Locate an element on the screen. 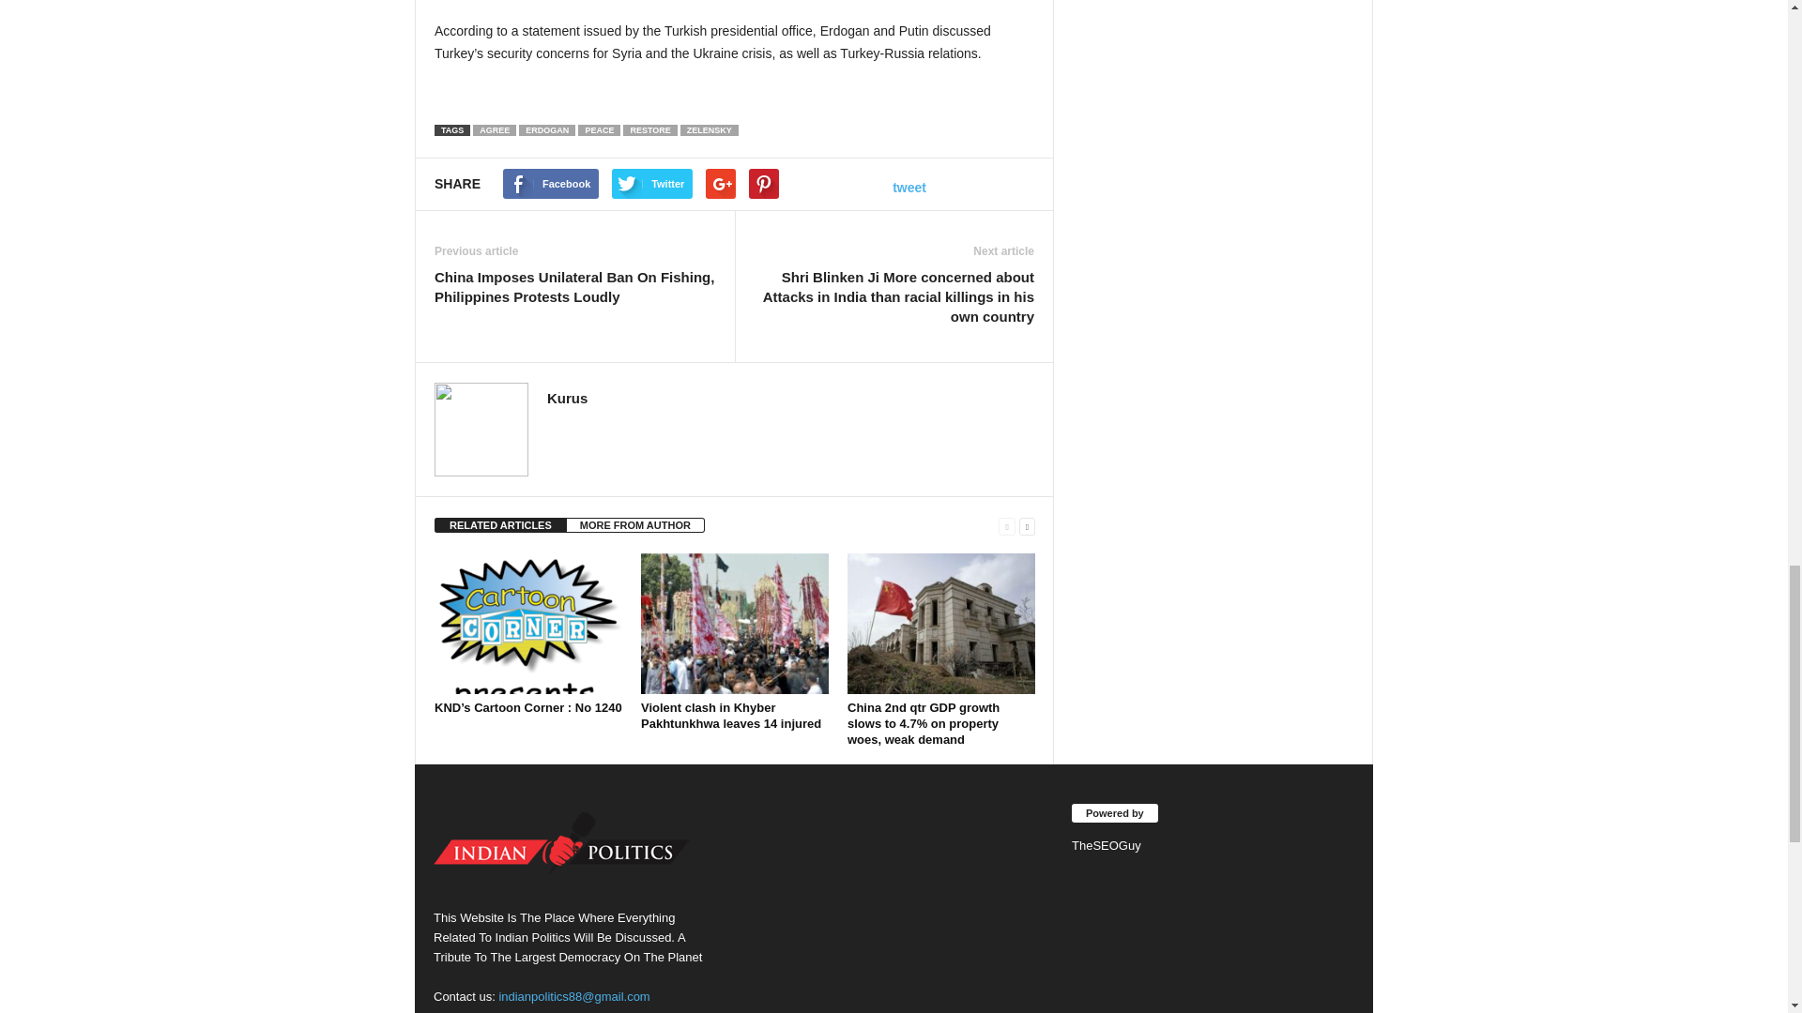 Image resolution: width=1802 pixels, height=1013 pixels. ERDOGAN is located at coordinates (546, 129).